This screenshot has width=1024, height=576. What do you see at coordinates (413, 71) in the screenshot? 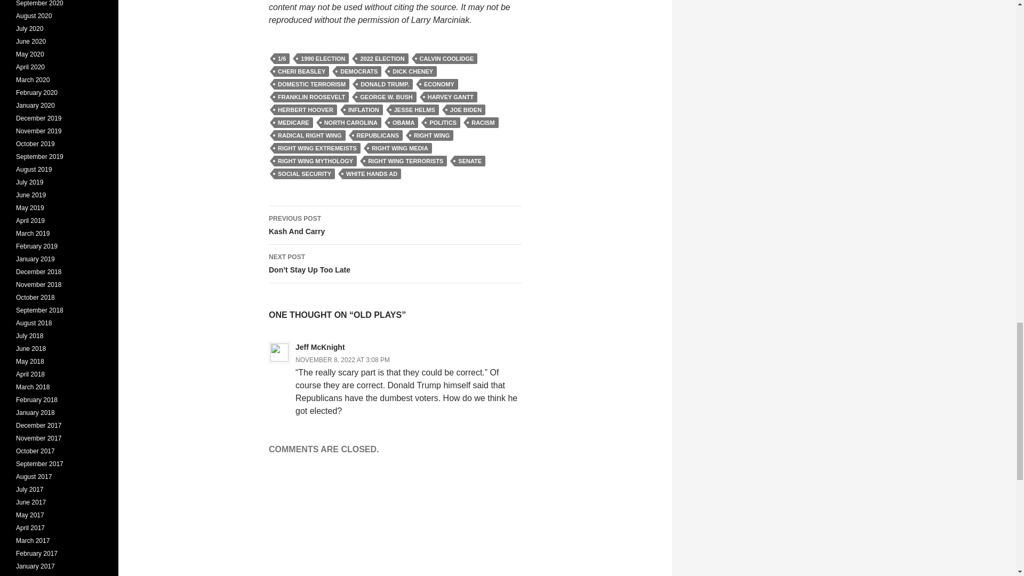
I see `DICK CHENEY` at bounding box center [413, 71].